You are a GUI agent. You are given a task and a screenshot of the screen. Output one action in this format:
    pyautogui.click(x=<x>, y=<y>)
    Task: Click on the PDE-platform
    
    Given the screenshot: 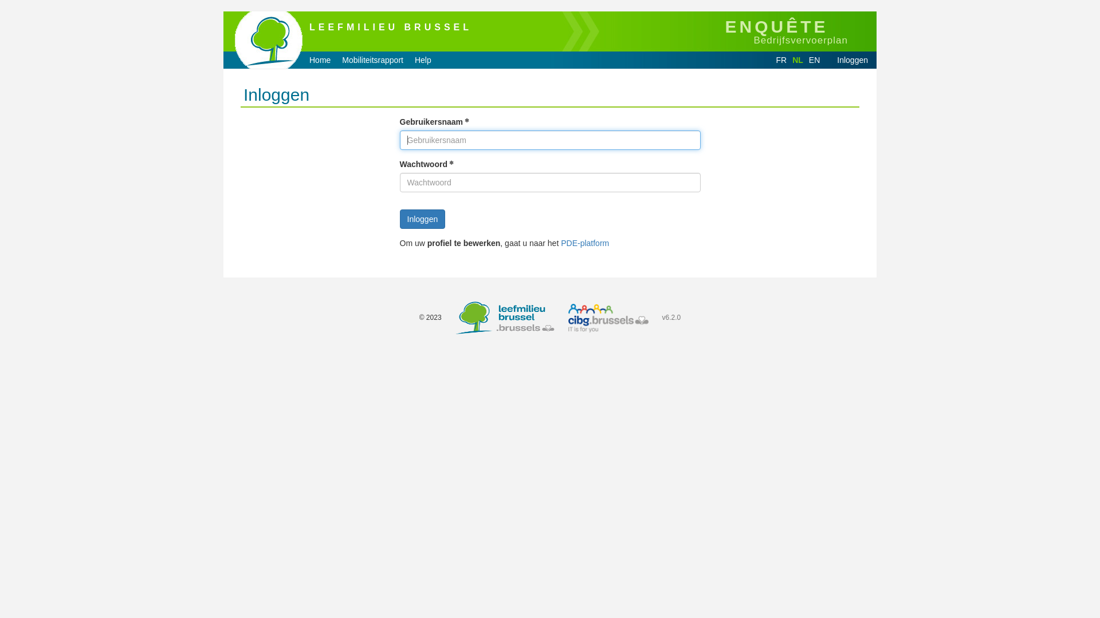 What is the action you would take?
    pyautogui.click(x=585, y=243)
    